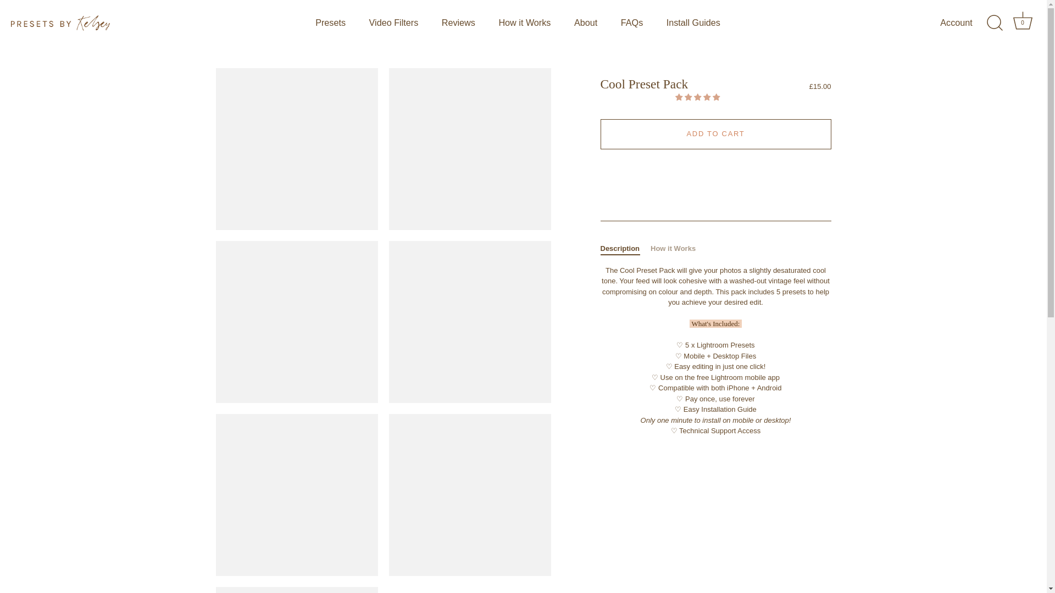  What do you see at coordinates (693, 23) in the screenshot?
I see `Install Guides` at bounding box center [693, 23].